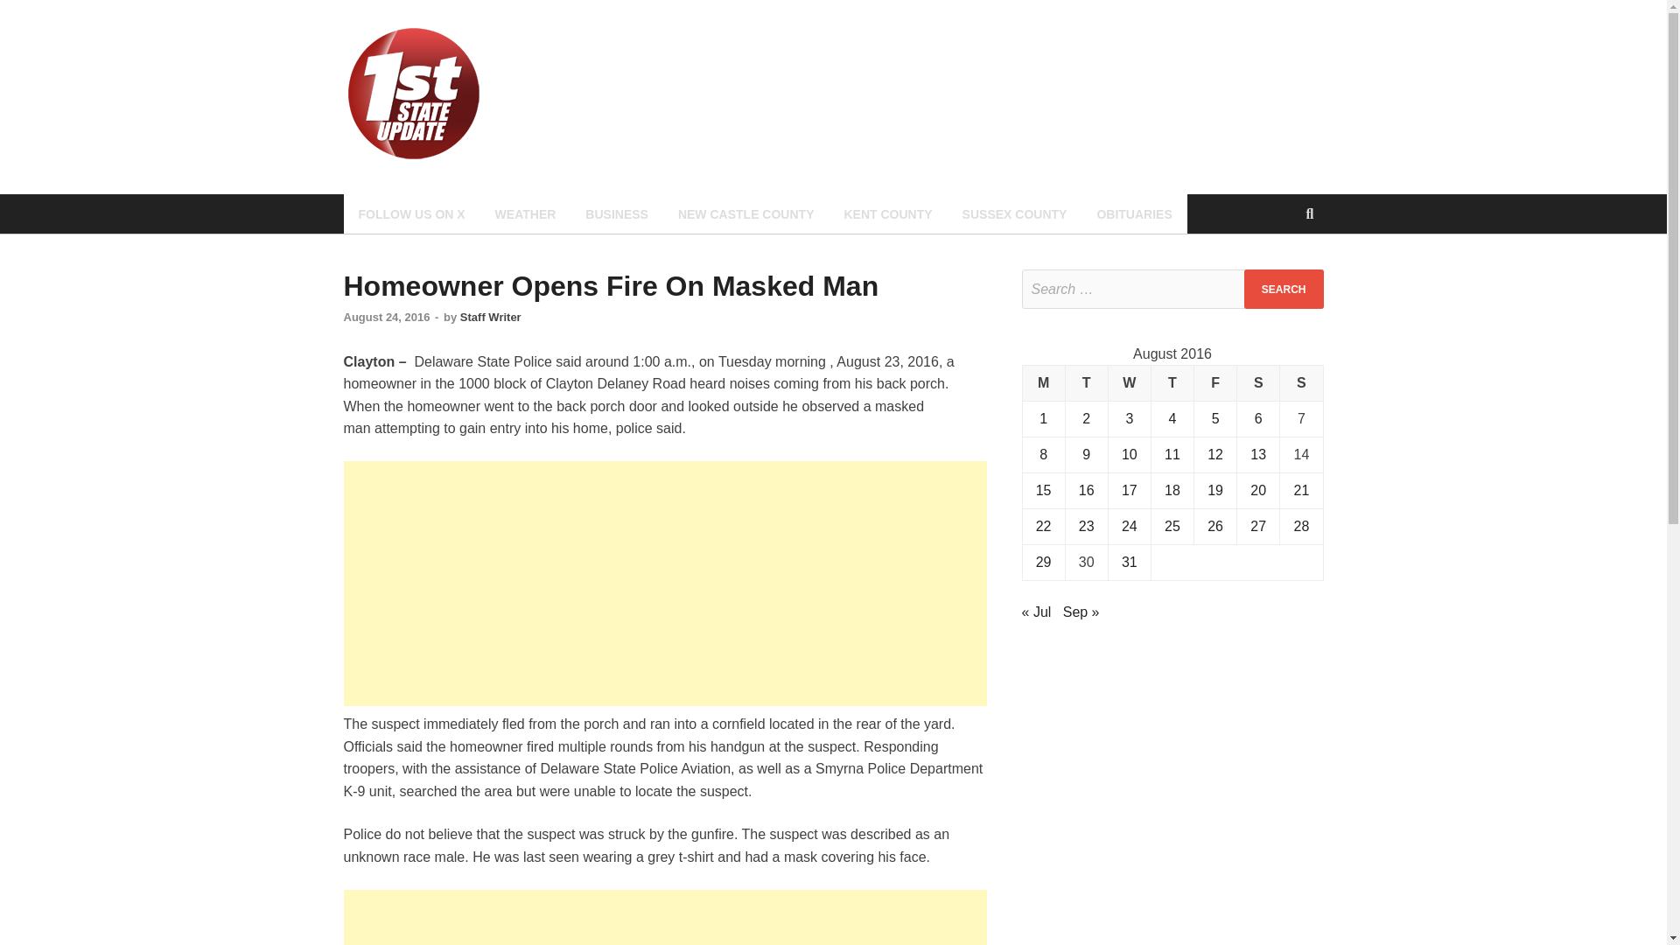 This screenshot has height=945, width=1680. What do you see at coordinates (1043, 383) in the screenshot?
I see `Monday` at bounding box center [1043, 383].